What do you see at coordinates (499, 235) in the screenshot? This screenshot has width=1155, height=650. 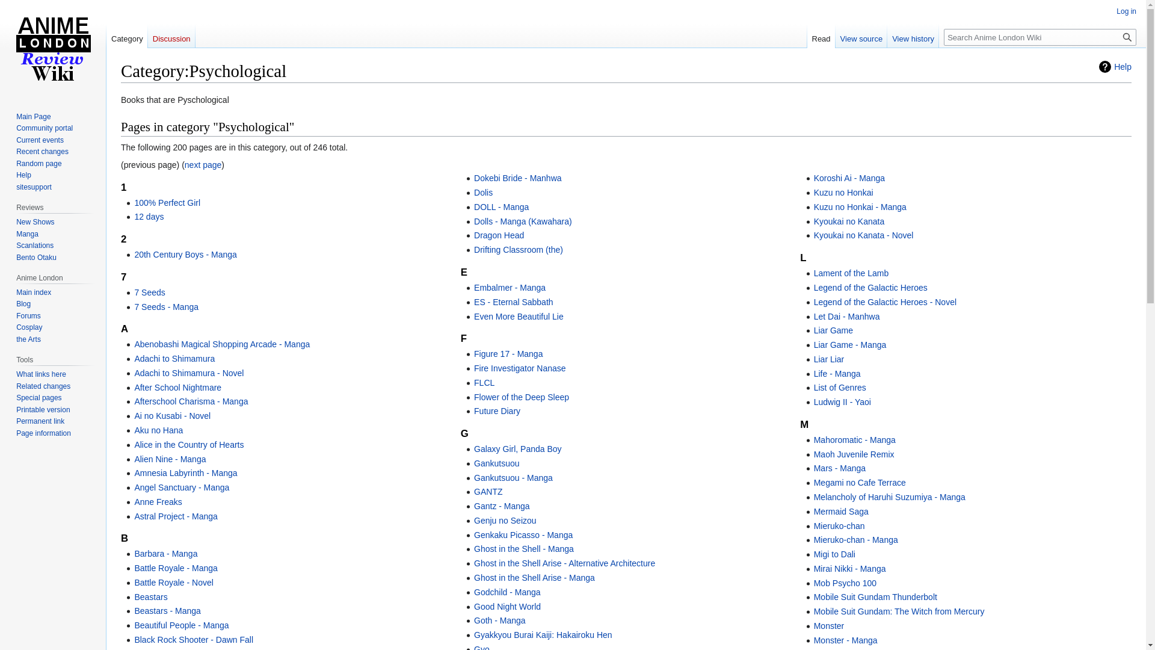 I see `Dragon Head` at bounding box center [499, 235].